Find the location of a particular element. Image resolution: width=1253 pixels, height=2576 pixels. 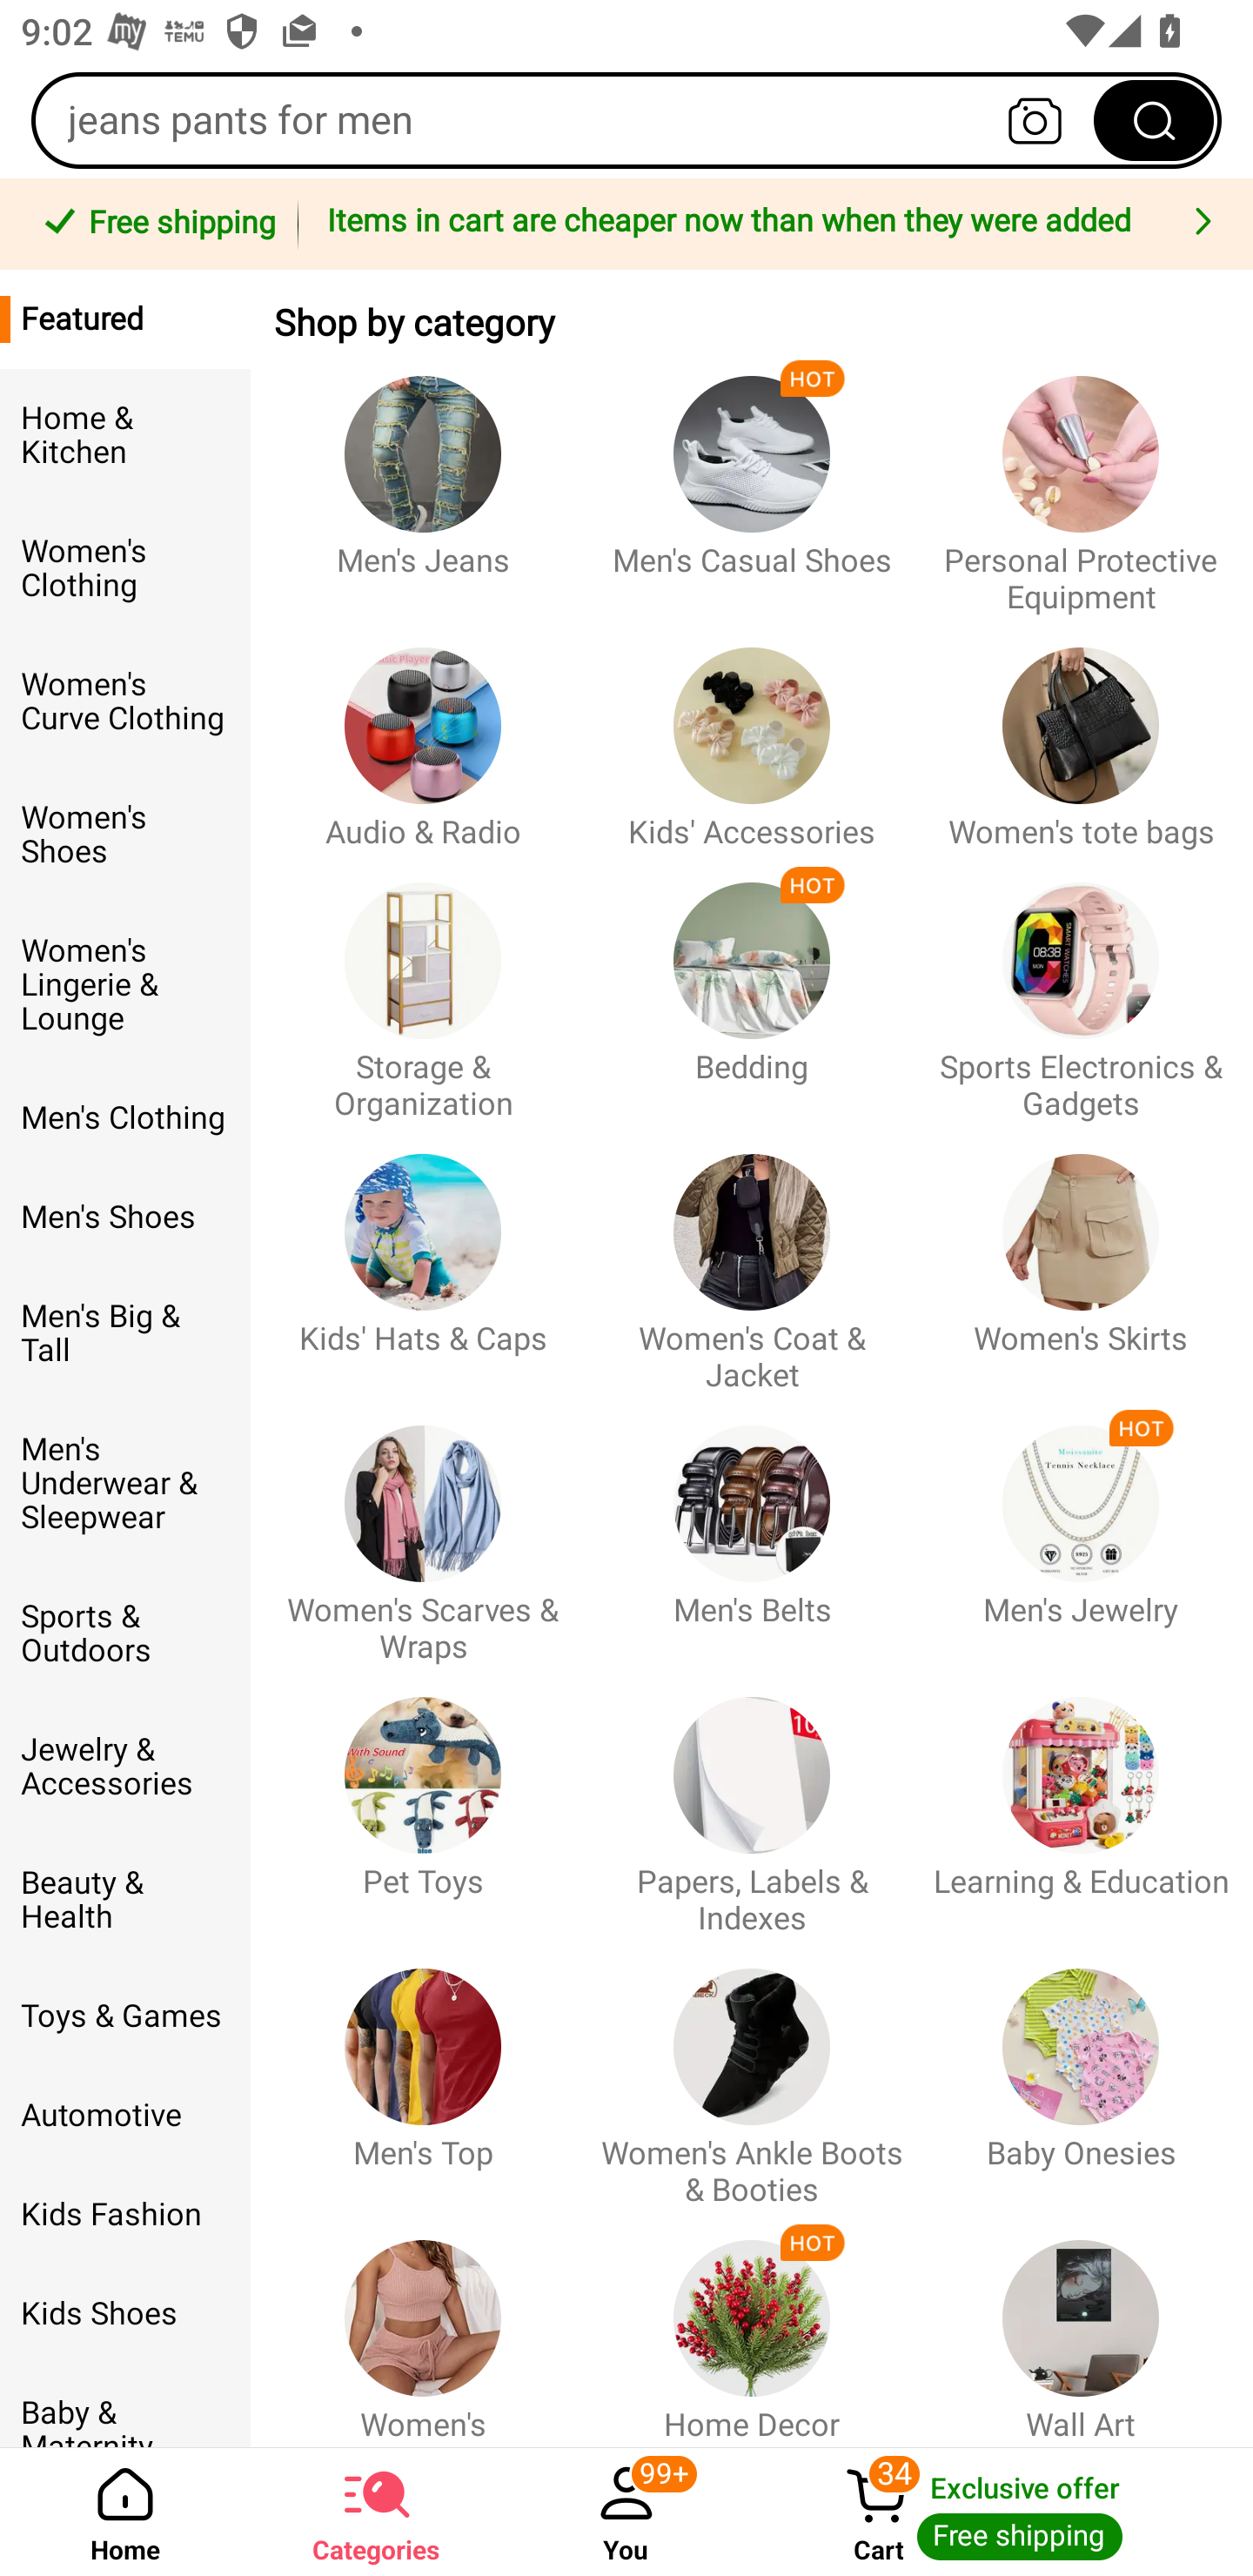

Featured is located at coordinates (125, 319).